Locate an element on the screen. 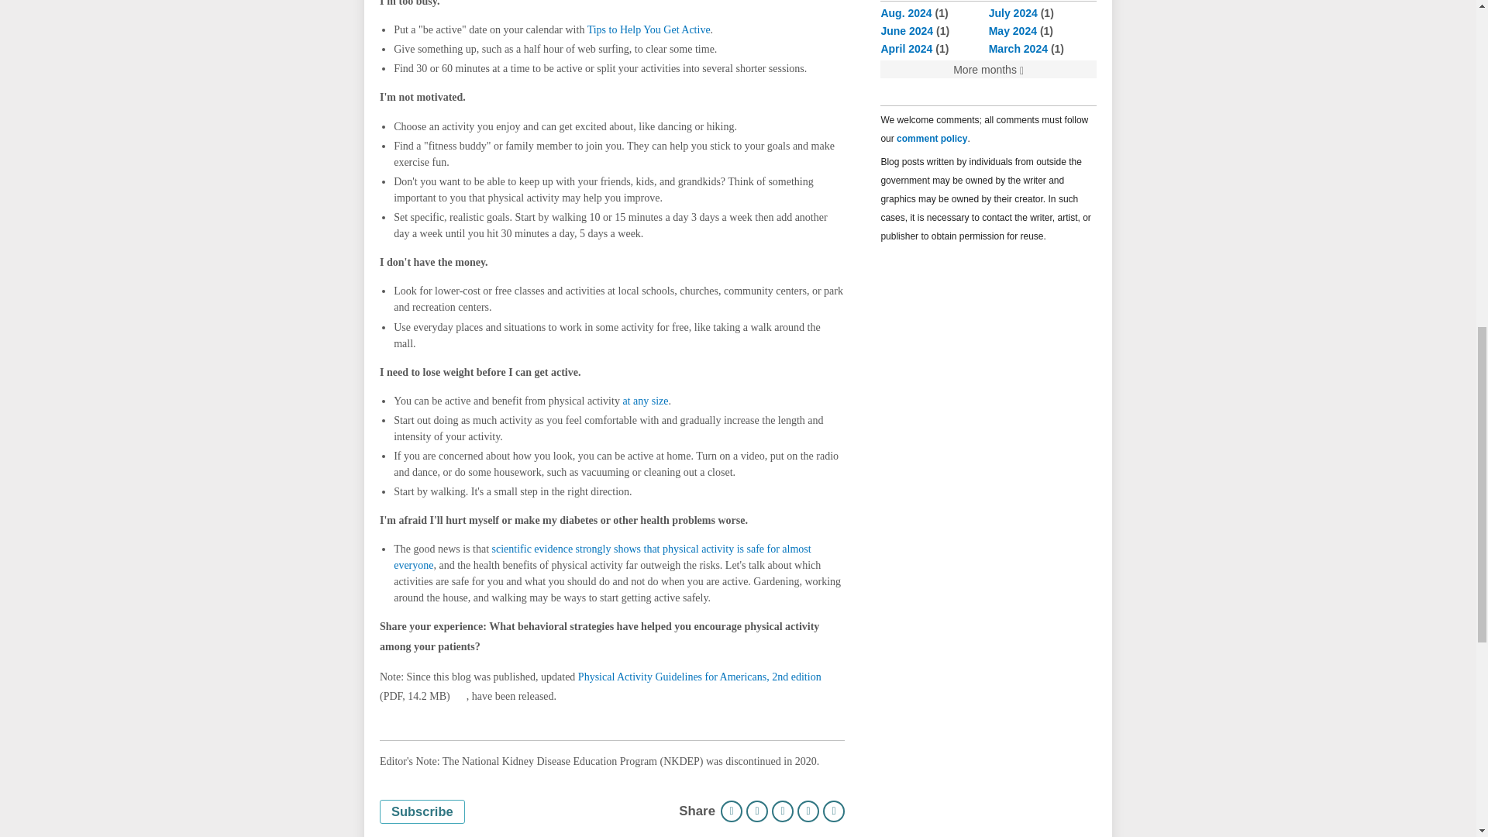 Image resolution: width=1488 pixels, height=837 pixels. PDF document is located at coordinates (459, 696).